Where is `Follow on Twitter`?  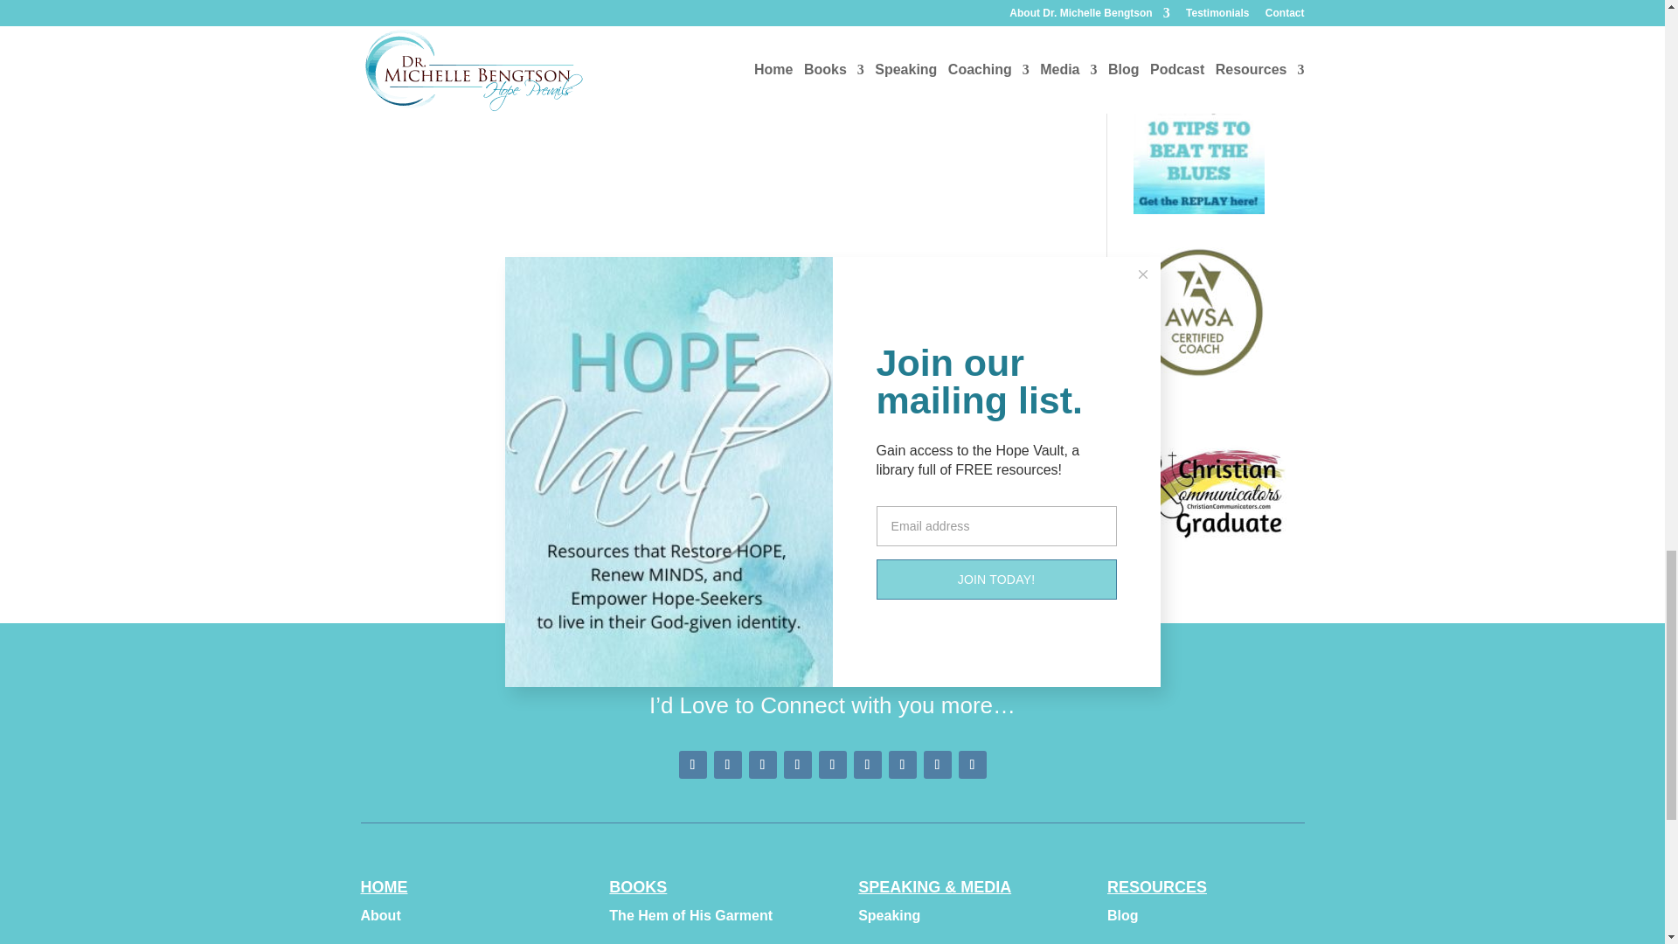 Follow on Twitter is located at coordinates (832, 764).